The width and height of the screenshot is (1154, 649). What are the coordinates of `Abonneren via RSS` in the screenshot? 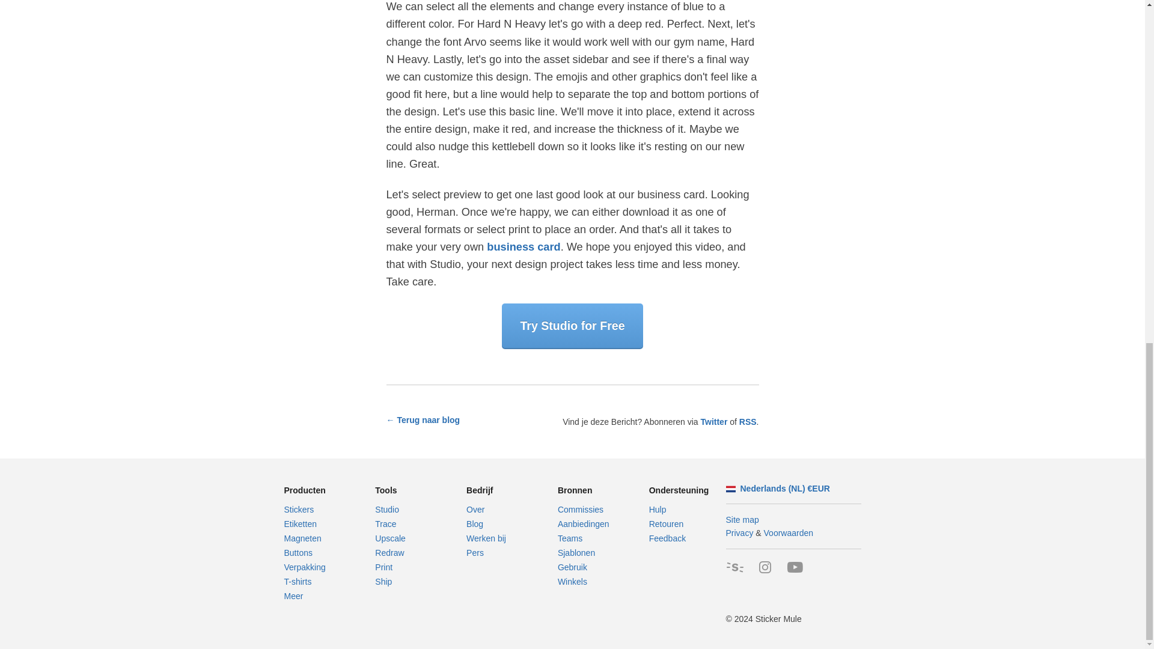 It's located at (748, 422).